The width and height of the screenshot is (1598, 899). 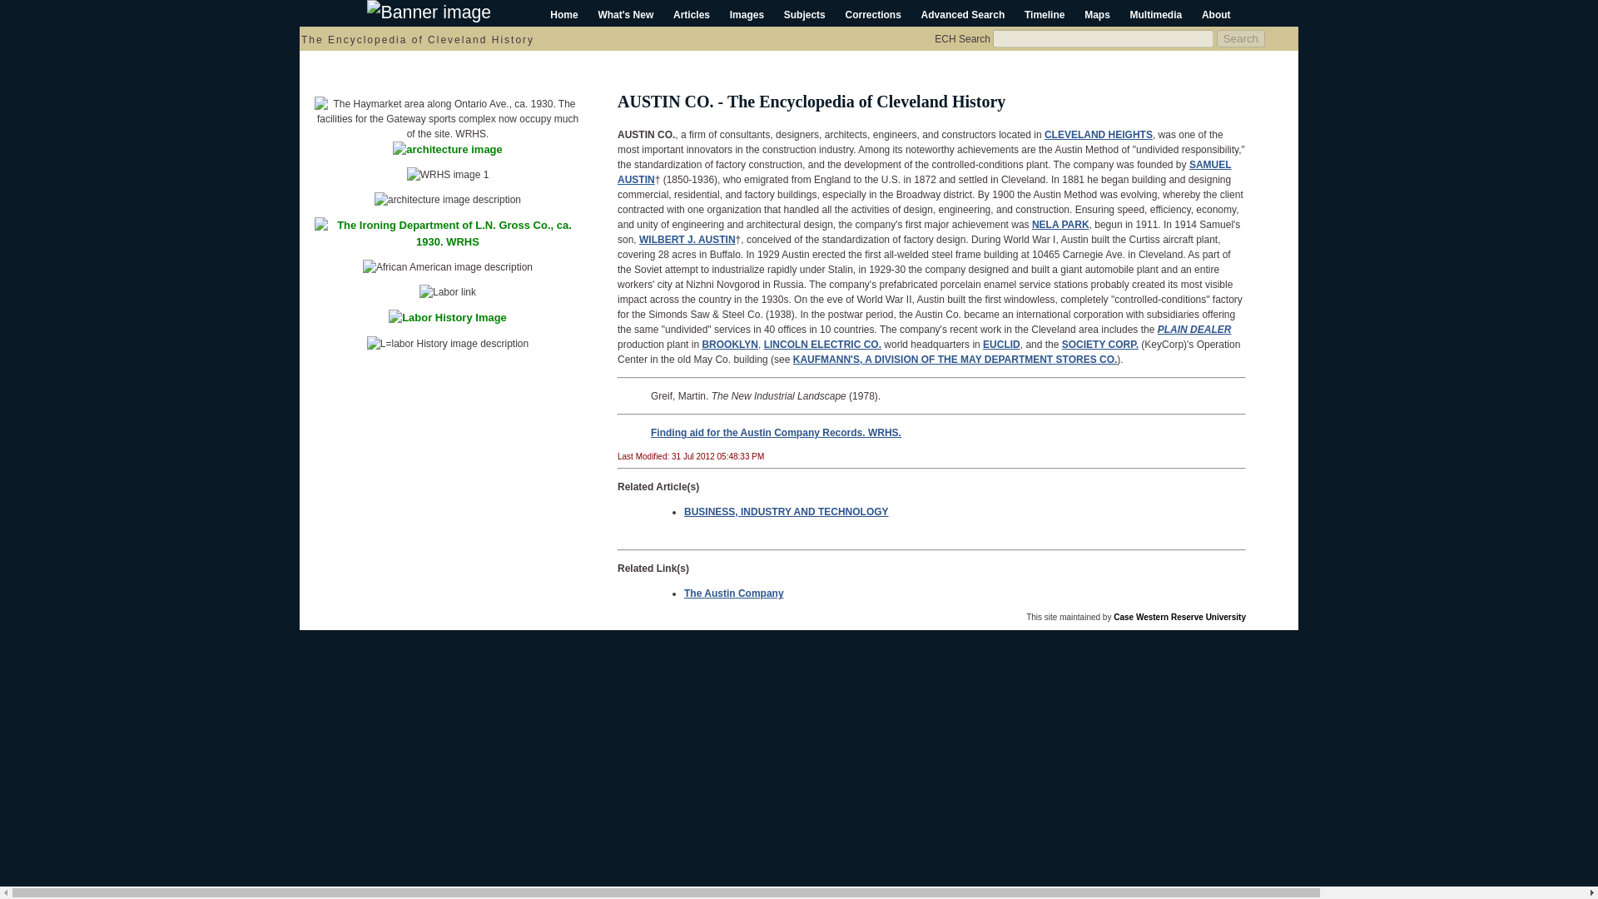 I want to click on BROOKLYN, so click(x=729, y=345).